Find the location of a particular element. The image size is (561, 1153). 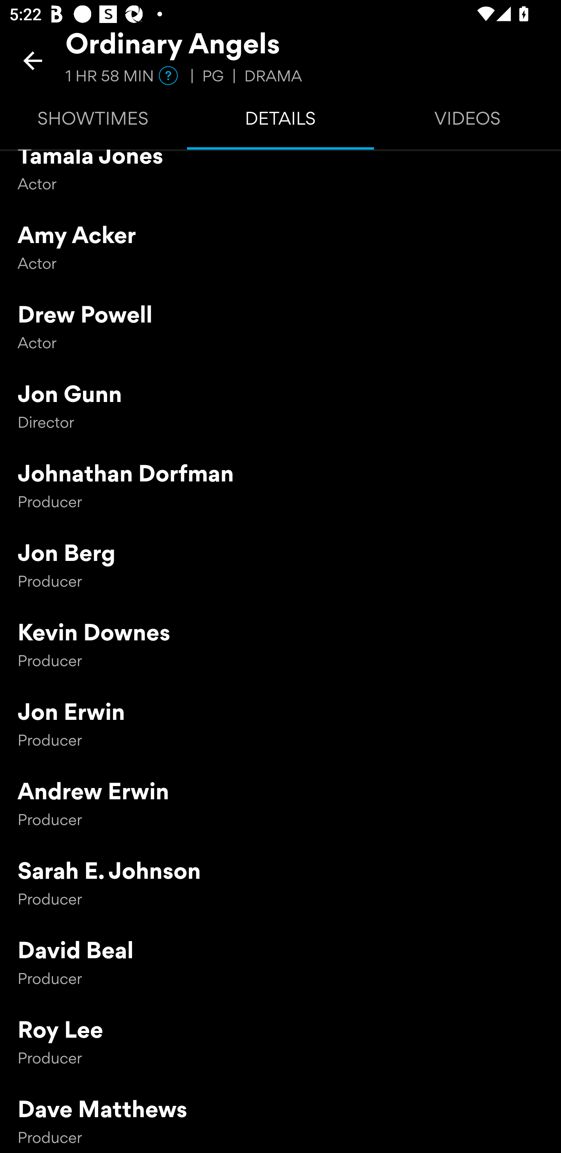

VIDEOS
Tab 3 of 3 is located at coordinates (467, 122).